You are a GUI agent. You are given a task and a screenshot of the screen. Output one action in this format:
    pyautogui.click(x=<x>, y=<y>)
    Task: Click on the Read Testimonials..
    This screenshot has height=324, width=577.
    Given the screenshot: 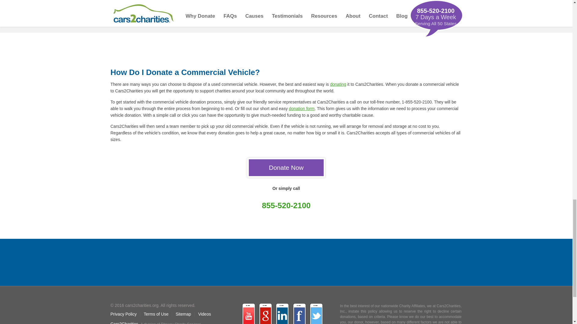 What is the action you would take?
    pyautogui.click(x=286, y=10)
    